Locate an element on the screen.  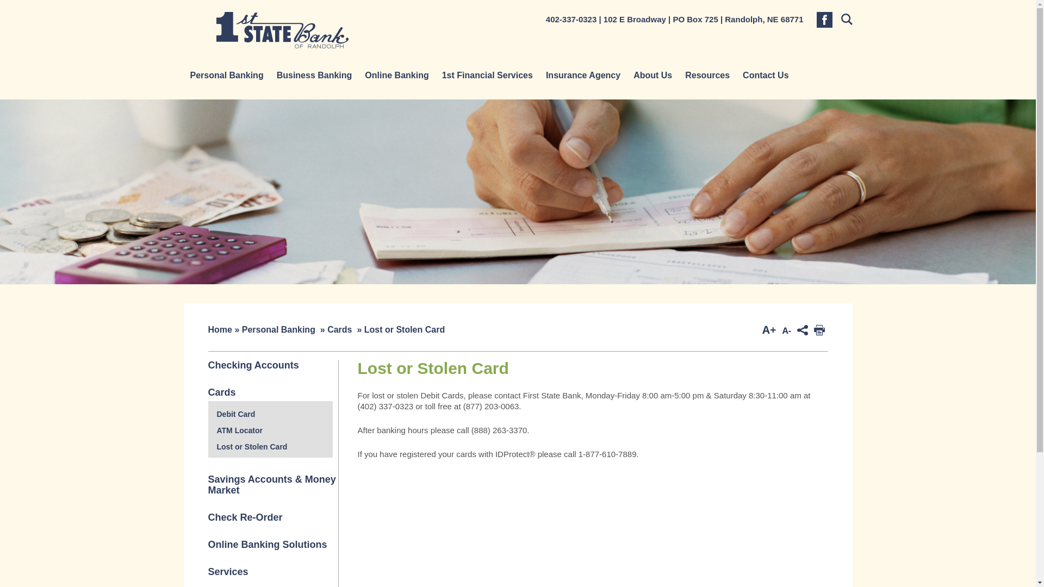
Personal Banking is located at coordinates (278, 329).